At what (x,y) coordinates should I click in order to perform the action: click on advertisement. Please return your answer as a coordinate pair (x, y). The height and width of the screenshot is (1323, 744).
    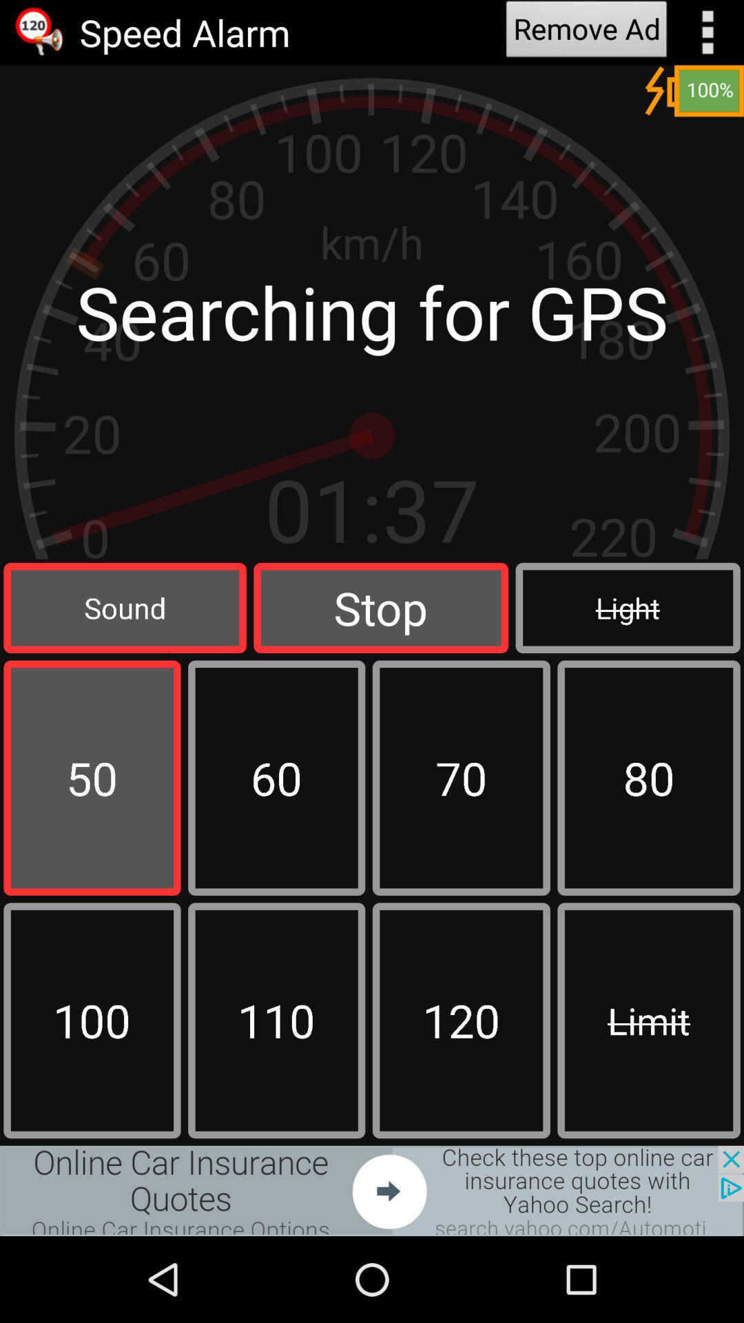
    Looking at the image, I should click on (372, 1191).